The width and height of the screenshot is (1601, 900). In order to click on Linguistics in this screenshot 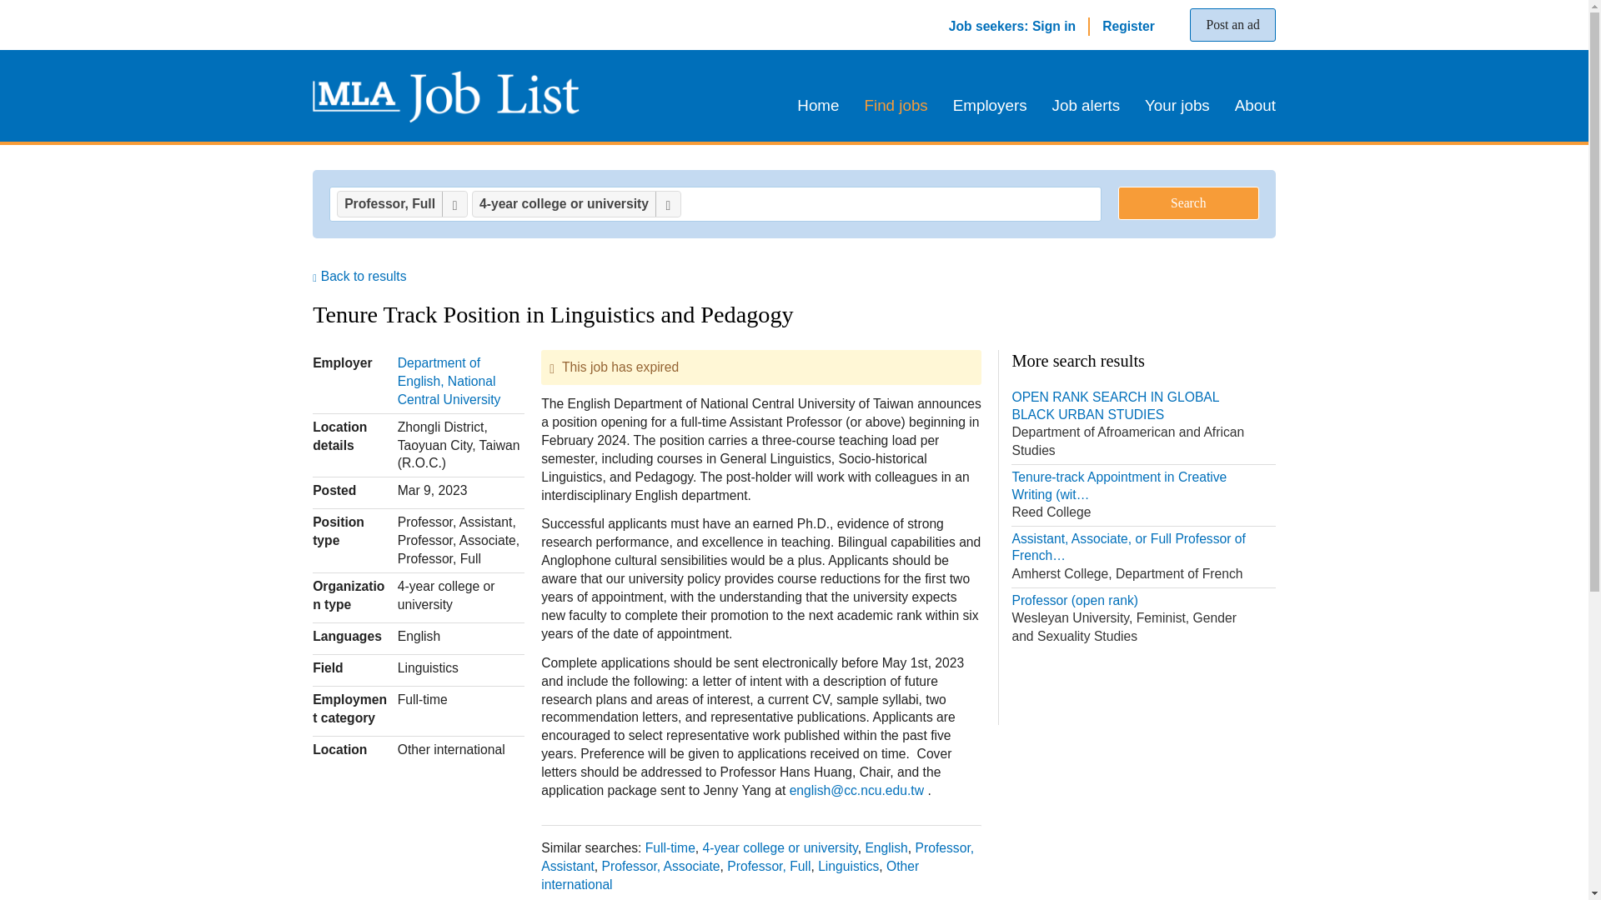, I will do `click(849, 866)`.